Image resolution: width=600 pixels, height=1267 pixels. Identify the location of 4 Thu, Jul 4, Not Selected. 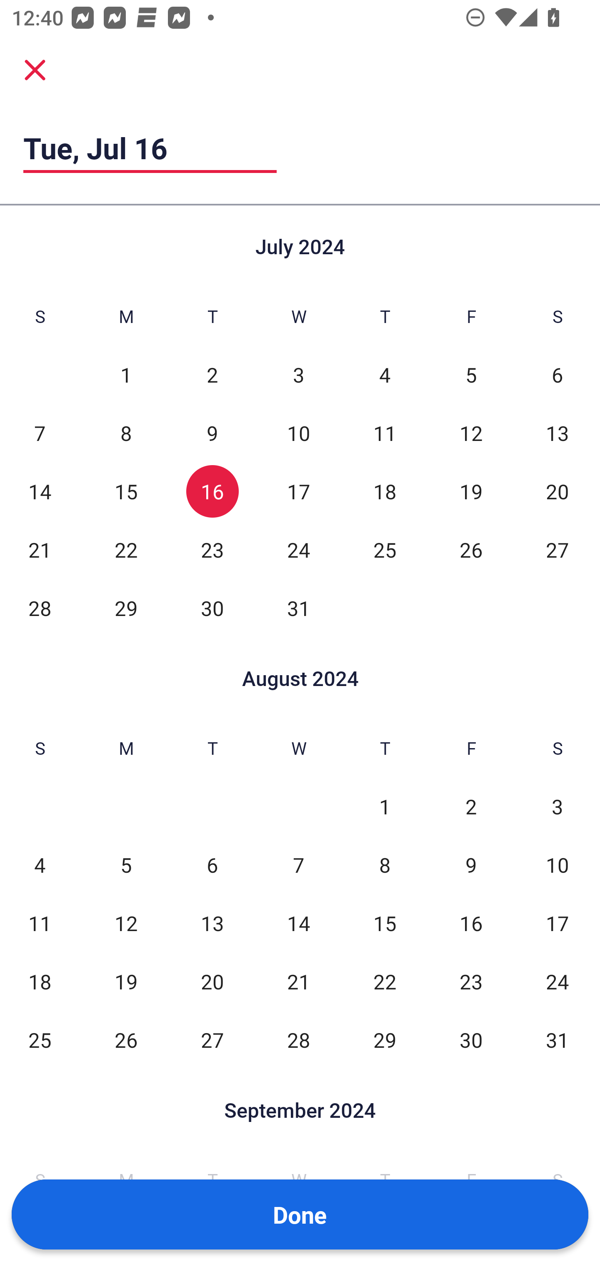
(385, 375).